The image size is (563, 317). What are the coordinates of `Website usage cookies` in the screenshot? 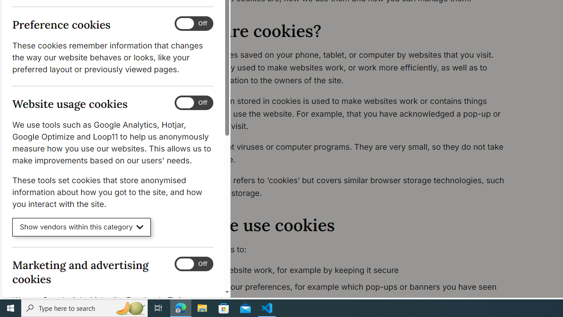 It's located at (194, 103).